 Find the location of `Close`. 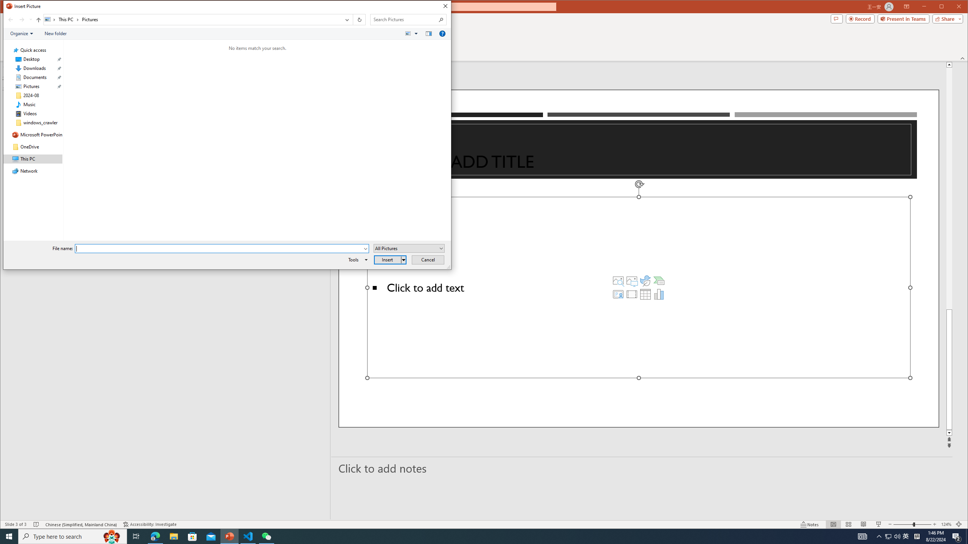

Close is located at coordinates (445, 6).